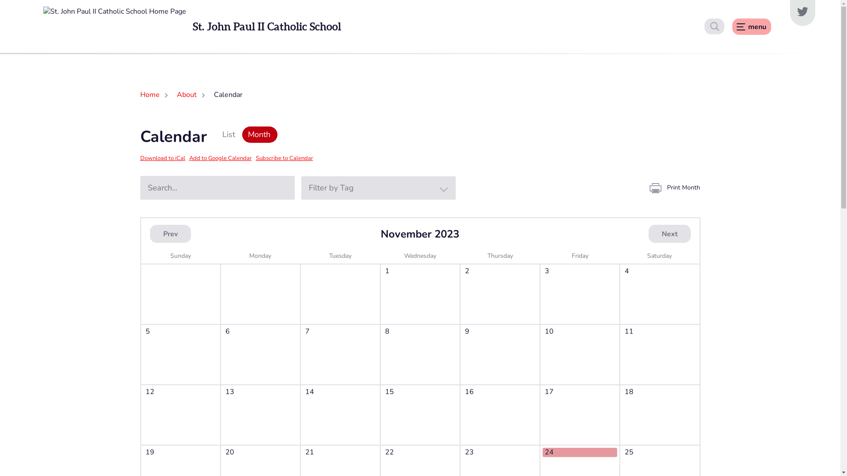  What do you see at coordinates (115, 26) in the screenshot?
I see `home` at bounding box center [115, 26].